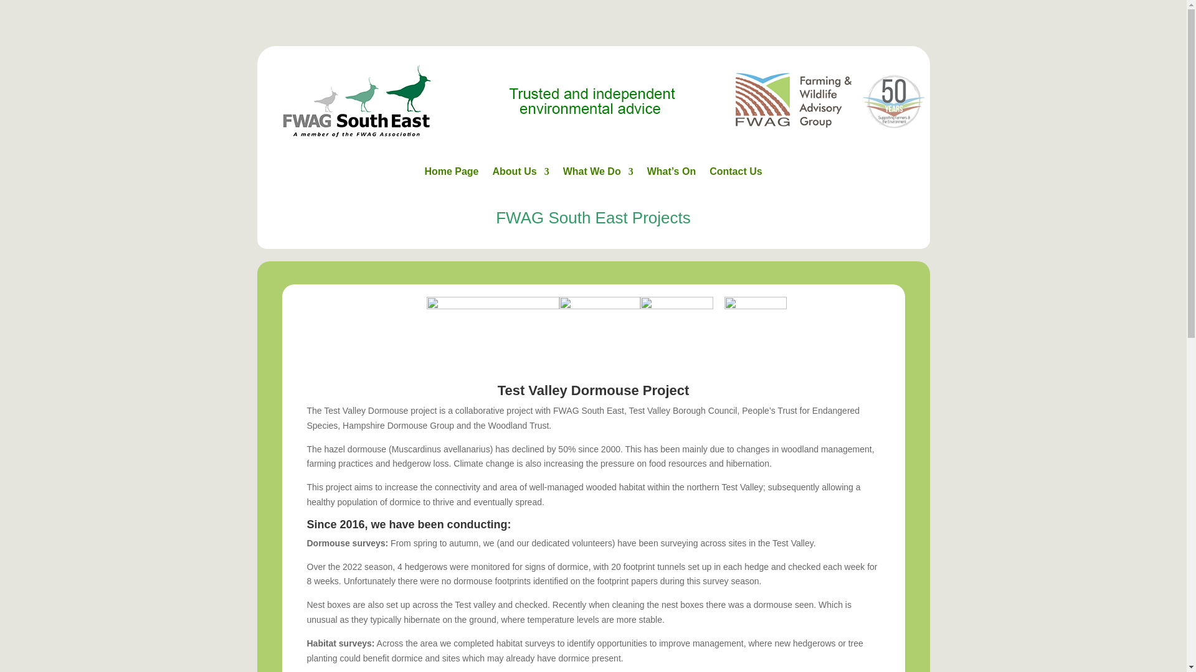  Describe the element at coordinates (356, 101) in the screenshot. I see `FWAG-SE-logo-with-FA-245px` at that location.